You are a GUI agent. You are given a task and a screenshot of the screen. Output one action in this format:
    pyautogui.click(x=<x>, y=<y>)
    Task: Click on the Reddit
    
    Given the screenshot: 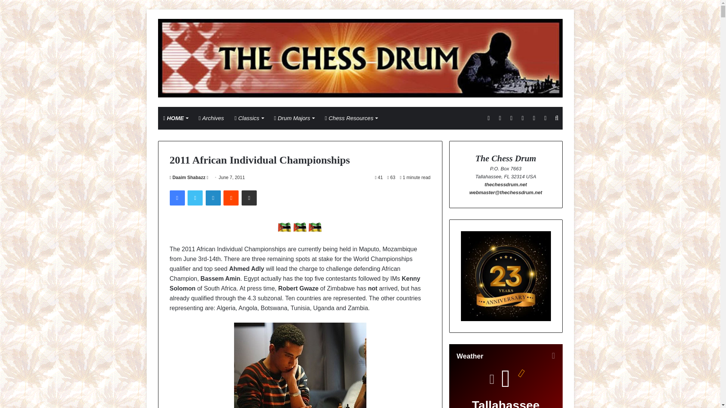 What is the action you would take?
    pyautogui.click(x=231, y=198)
    